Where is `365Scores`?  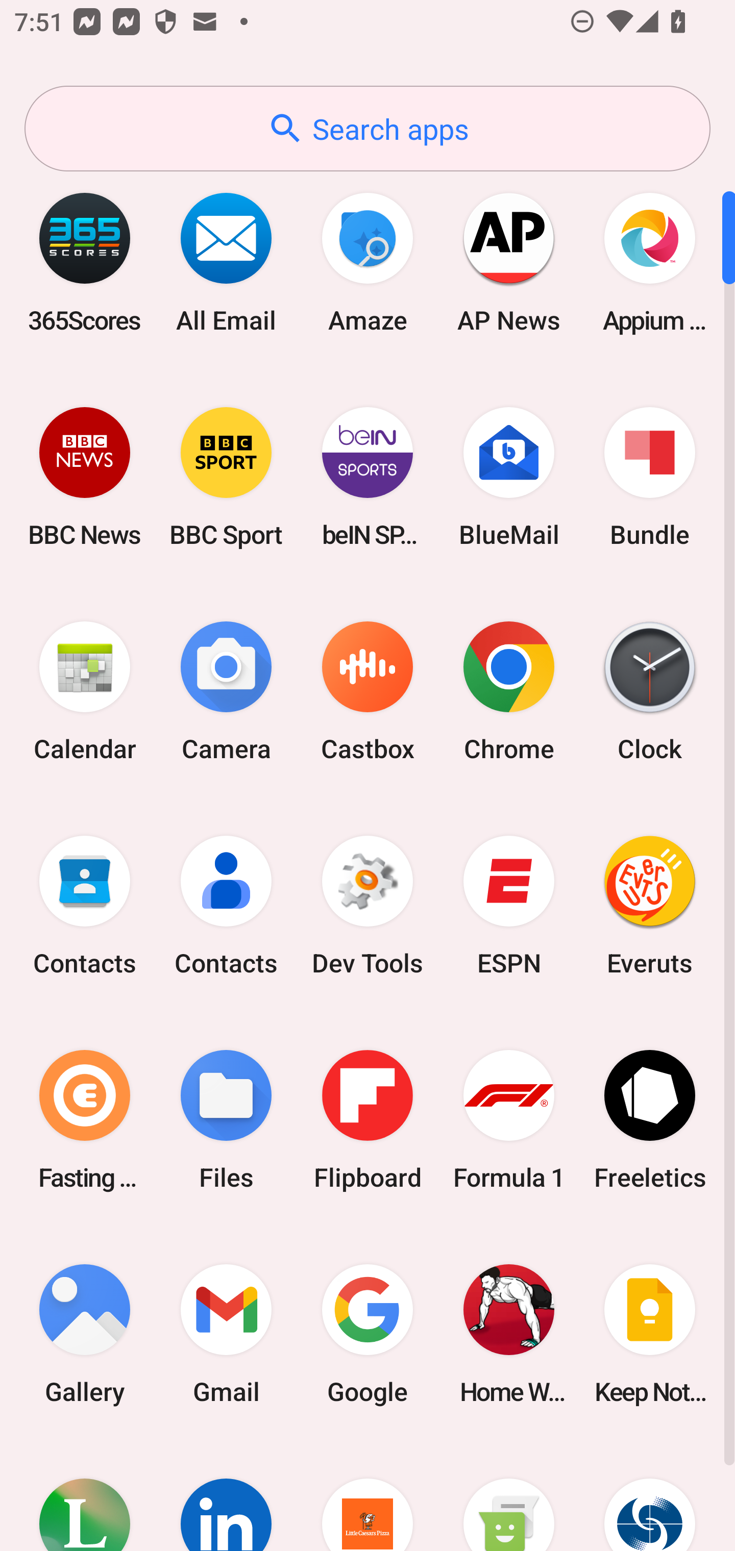
365Scores is located at coordinates (85, 262).